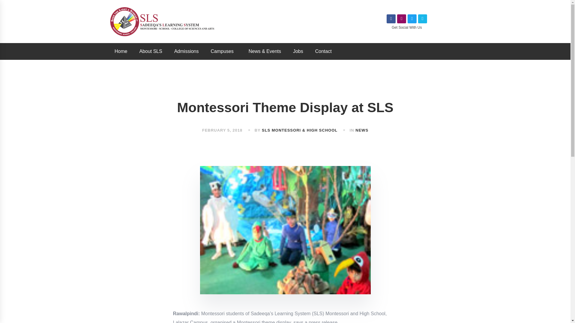 The height and width of the screenshot is (323, 575). What do you see at coordinates (362, 130) in the screenshot?
I see `NEWS` at bounding box center [362, 130].